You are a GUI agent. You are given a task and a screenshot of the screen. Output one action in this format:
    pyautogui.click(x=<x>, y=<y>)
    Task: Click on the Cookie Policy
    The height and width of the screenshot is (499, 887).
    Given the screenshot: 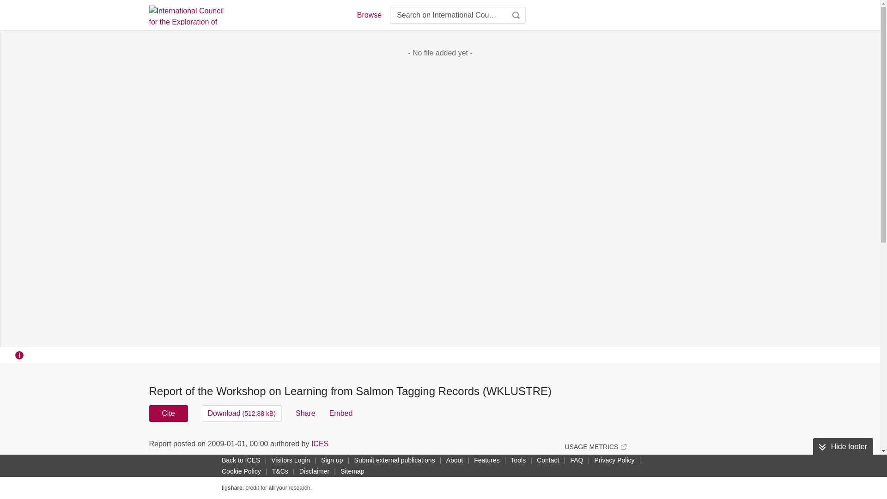 What is the action you would take?
    pyautogui.click(x=241, y=471)
    